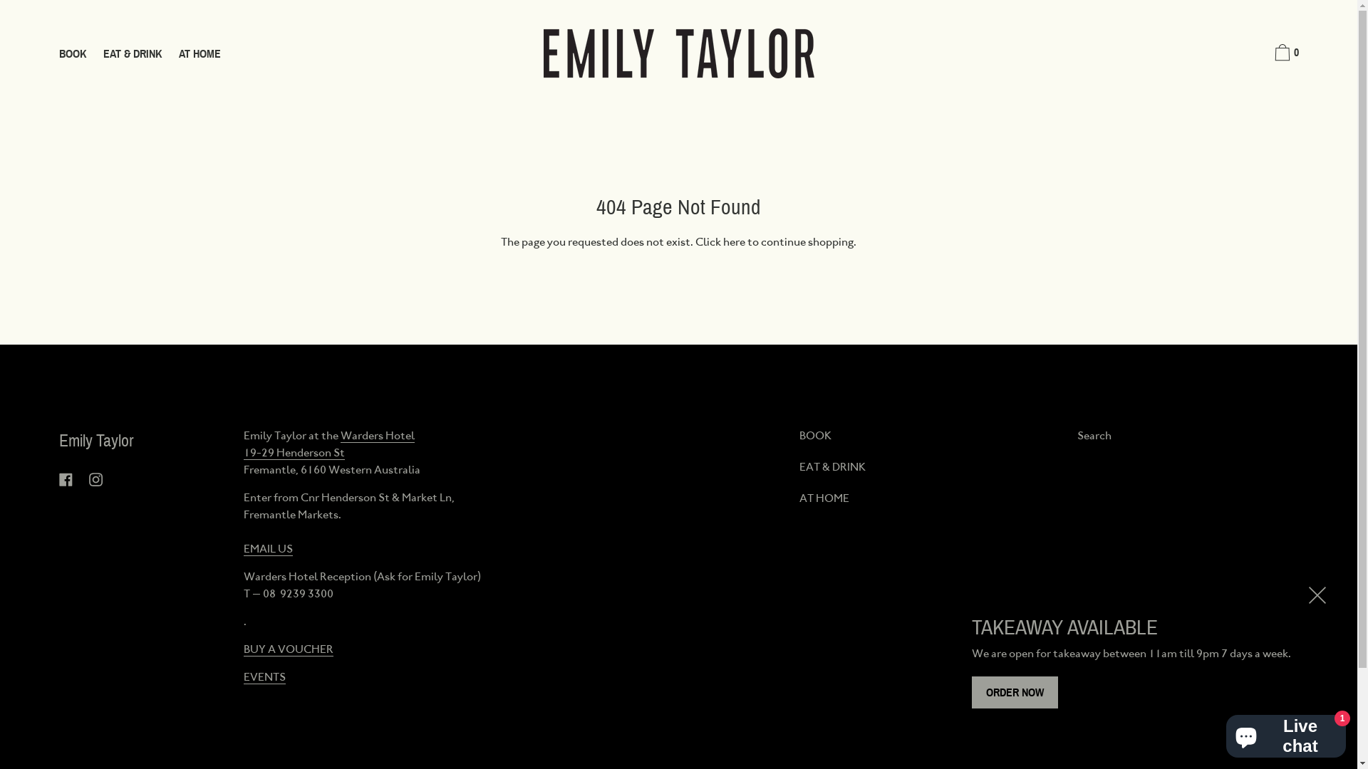 Image resolution: width=1368 pixels, height=769 pixels. Describe the element at coordinates (815, 436) in the screenshot. I see `BOOK` at that location.